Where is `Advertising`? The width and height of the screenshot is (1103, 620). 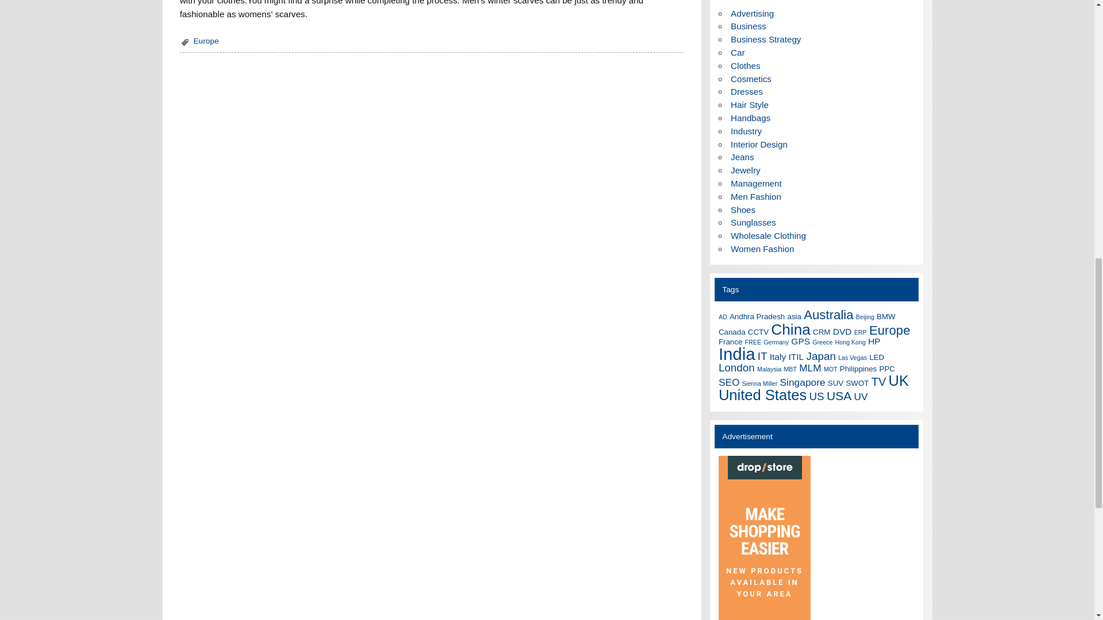
Advertising is located at coordinates (752, 14).